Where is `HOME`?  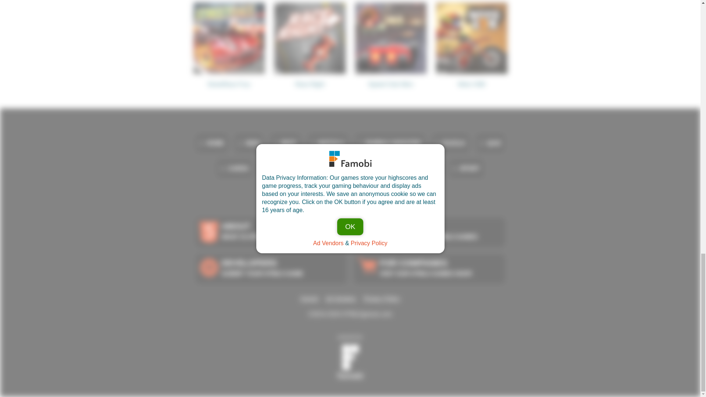 HOME is located at coordinates (212, 143).